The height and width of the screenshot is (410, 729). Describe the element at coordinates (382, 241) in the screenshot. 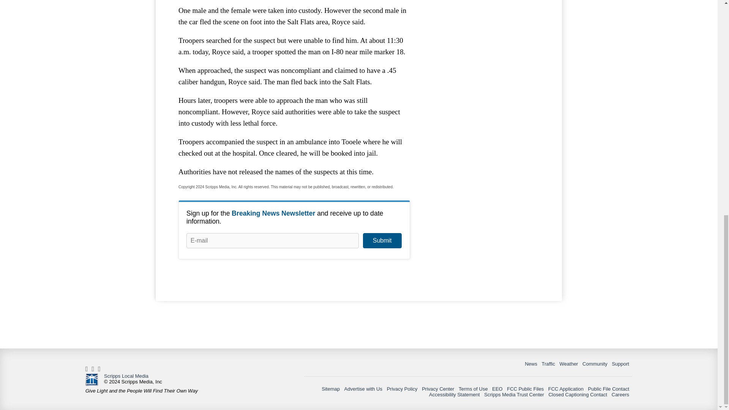

I see `Submit` at that location.